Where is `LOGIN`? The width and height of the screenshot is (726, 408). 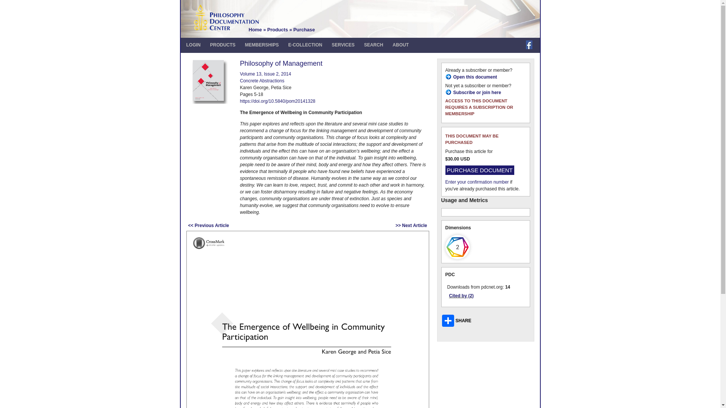 LOGIN is located at coordinates (193, 45).